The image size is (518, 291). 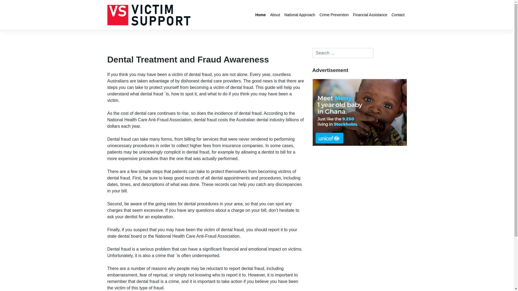 I want to click on Home, so click(x=261, y=15).